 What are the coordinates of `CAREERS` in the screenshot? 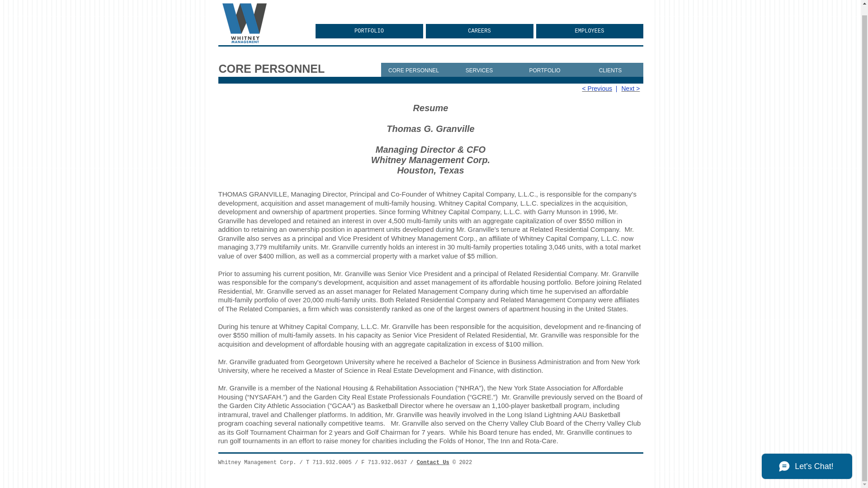 It's located at (480, 31).